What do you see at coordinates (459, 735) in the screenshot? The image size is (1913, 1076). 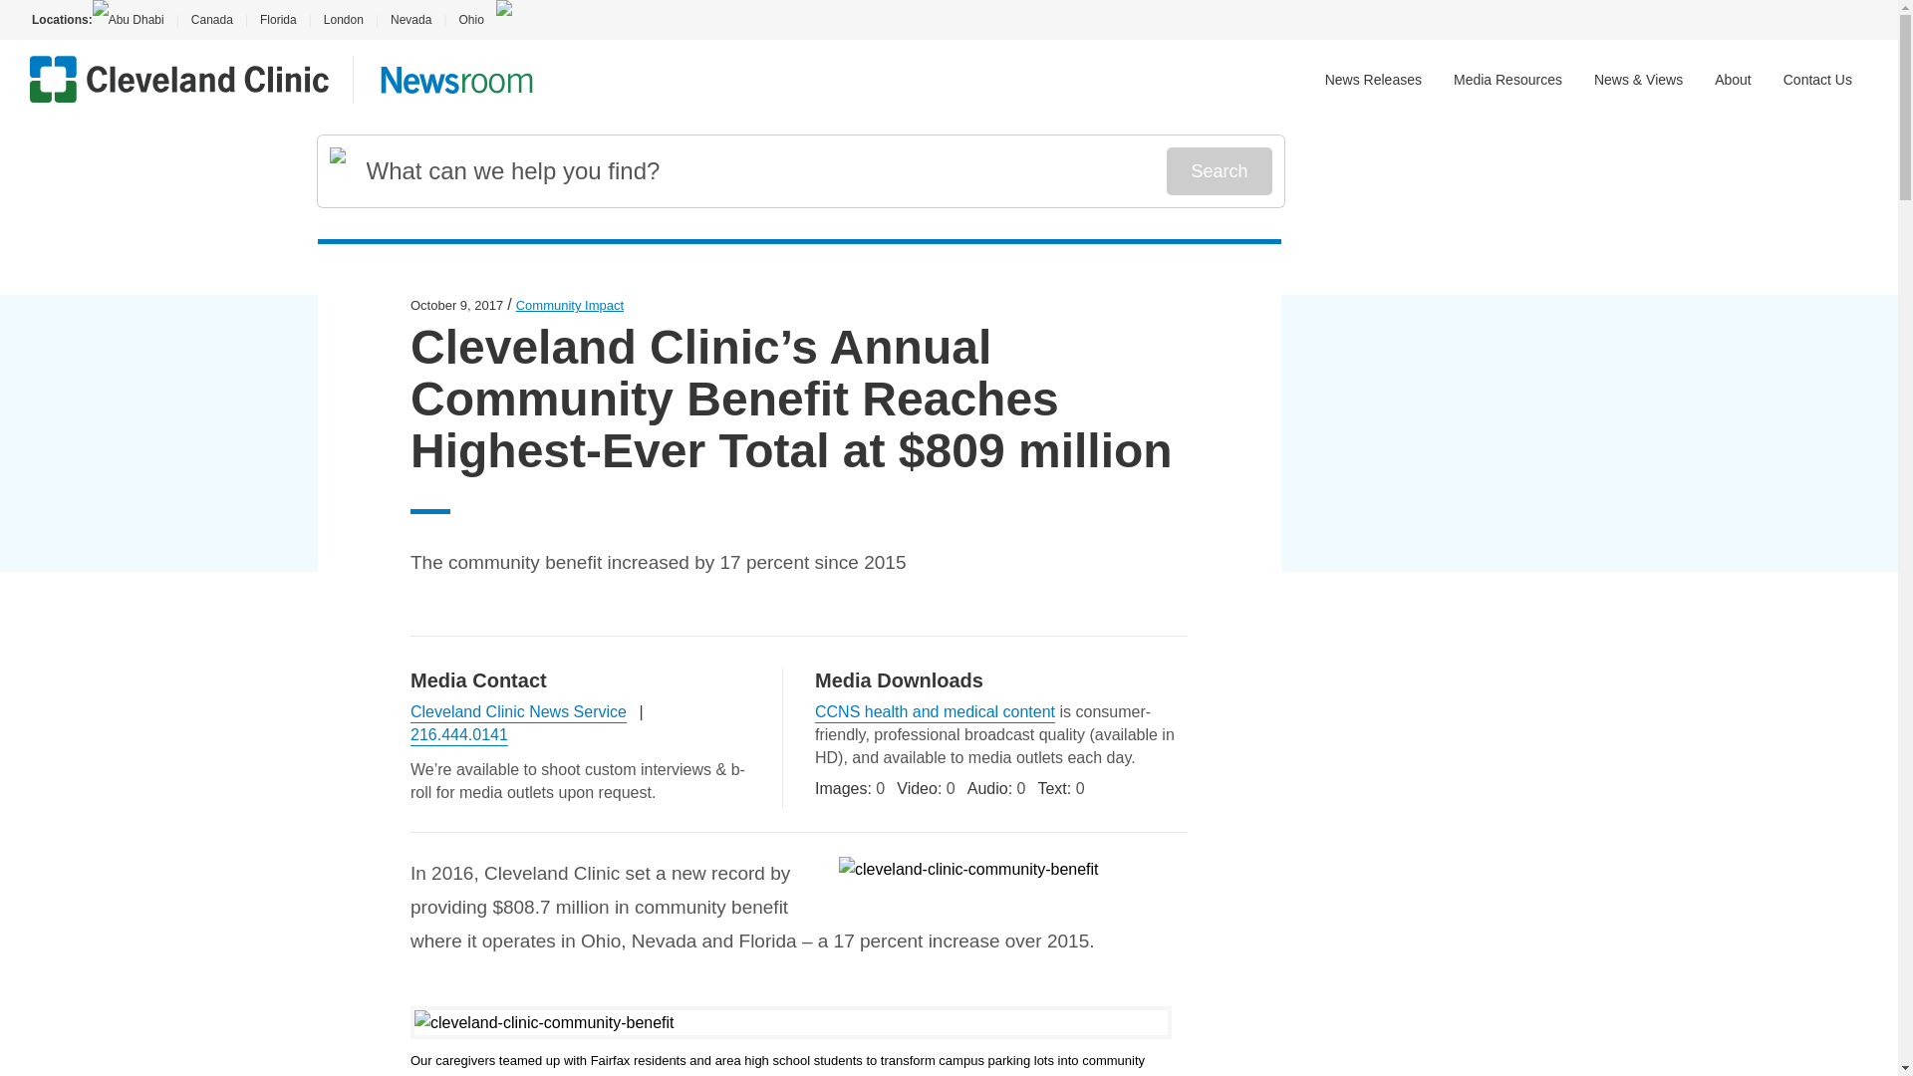 I see `216.444.0141` at bounding box center [459, 735].